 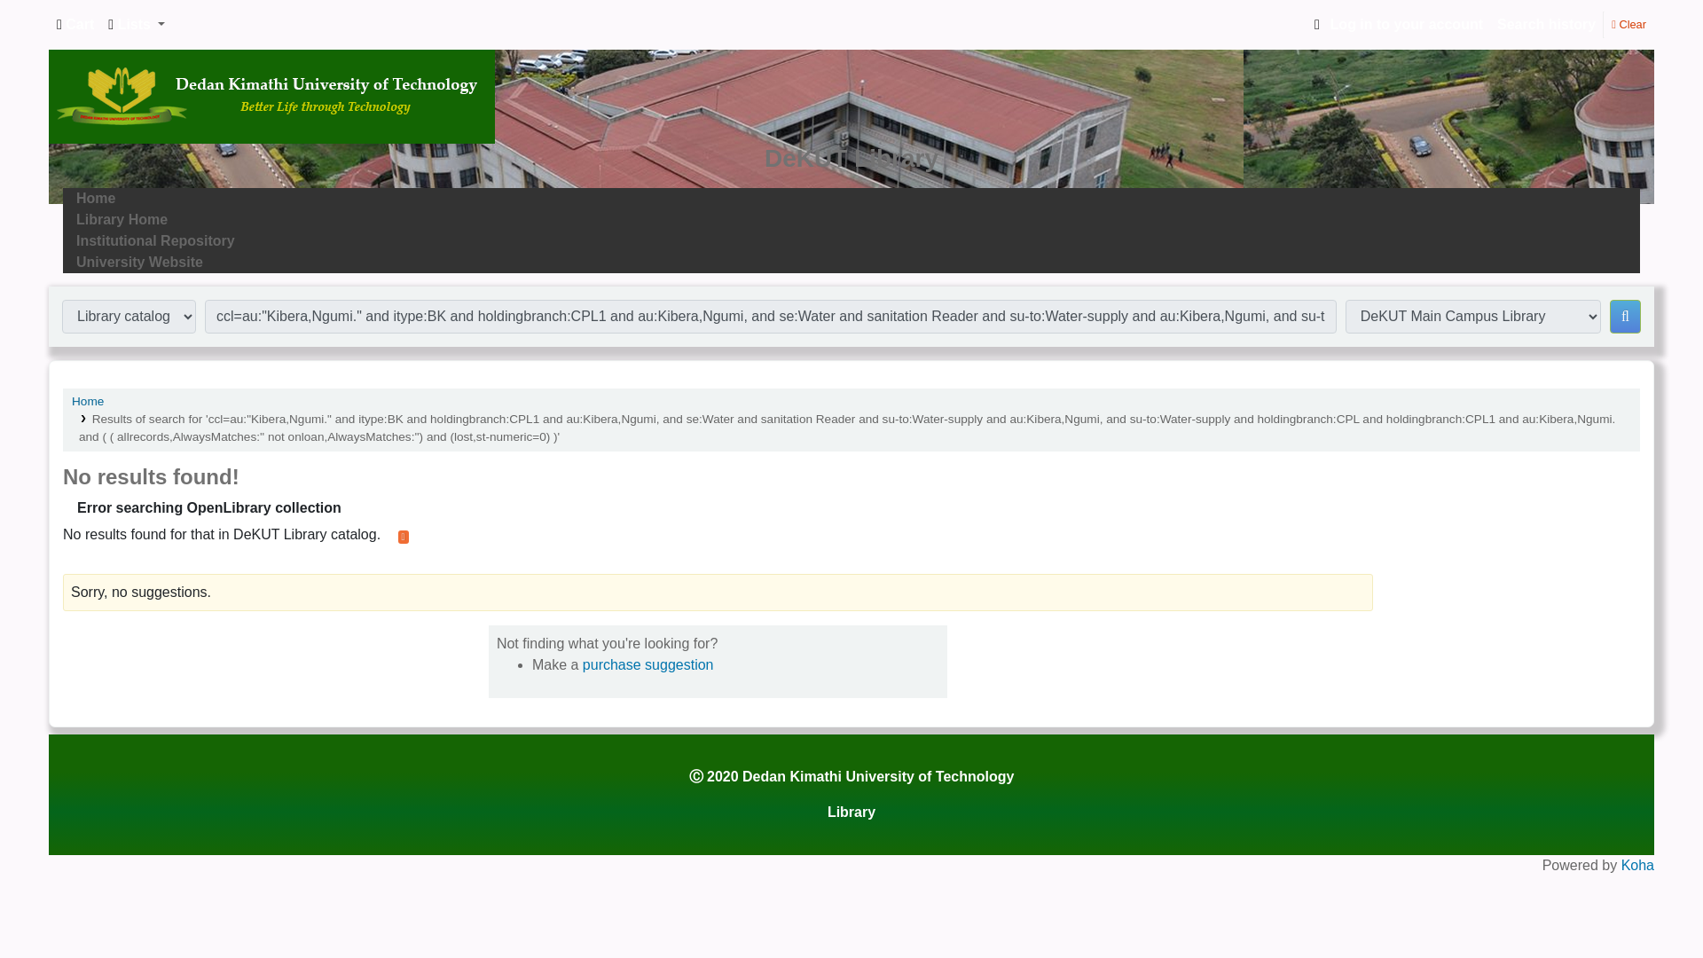 What do you see at coordinates (136, 24) in the screenshot?
I see `Show lists` at bounding box center [136, 24].